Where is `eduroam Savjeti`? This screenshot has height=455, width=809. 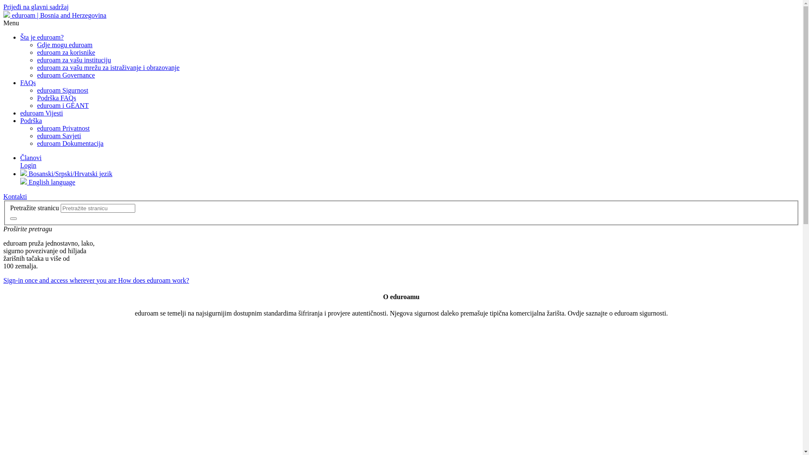
eduroam Savjeti is located at coordinates (59, 136).